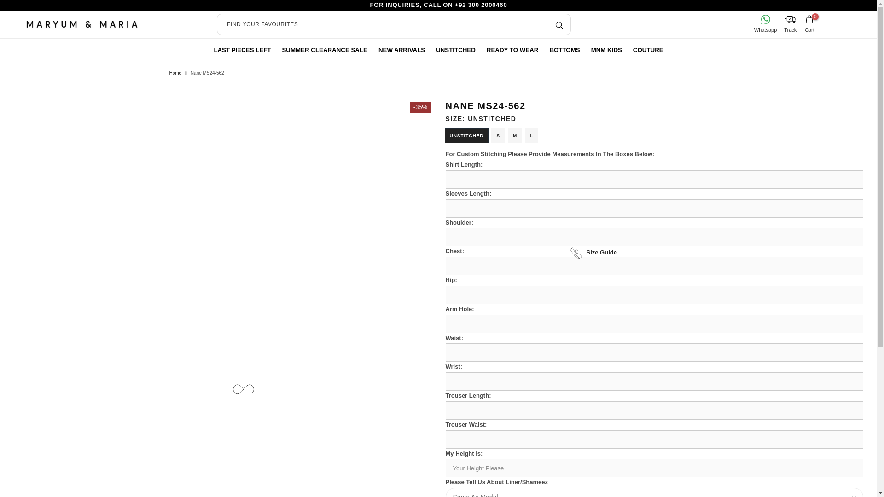 The height and width of the screenshot is (497, 884). I want to click on Whatsapp, so click(765, 24).